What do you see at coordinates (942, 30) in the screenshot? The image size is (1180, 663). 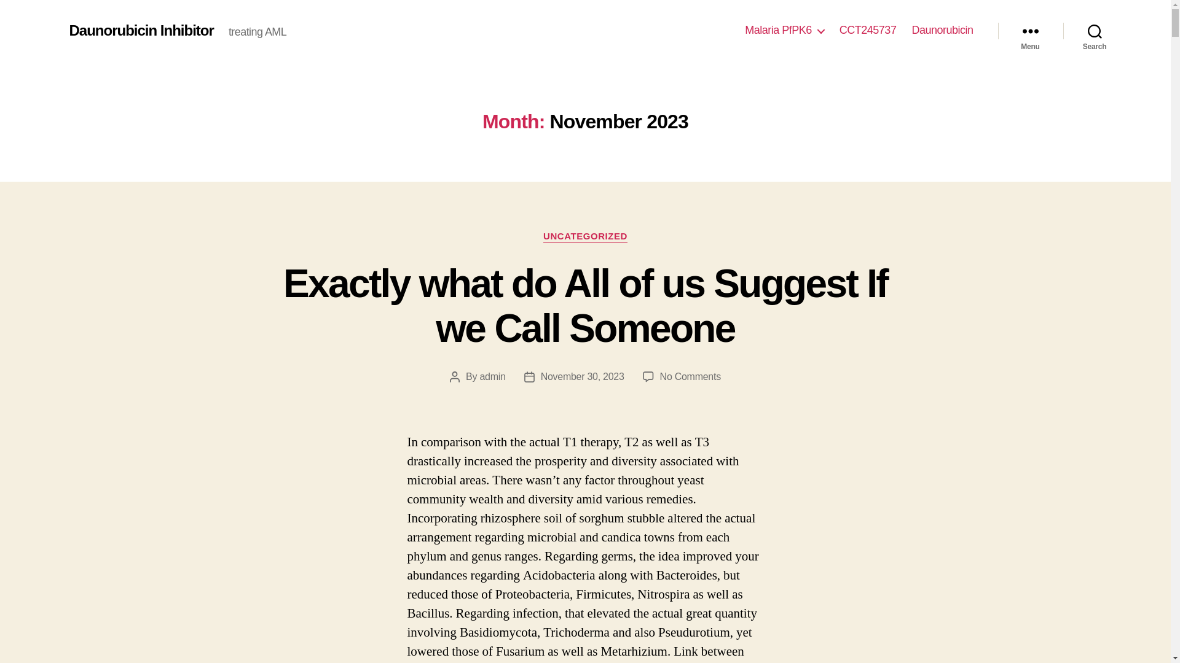 I see `Daunorubicin` at bounding box center [942, 30].